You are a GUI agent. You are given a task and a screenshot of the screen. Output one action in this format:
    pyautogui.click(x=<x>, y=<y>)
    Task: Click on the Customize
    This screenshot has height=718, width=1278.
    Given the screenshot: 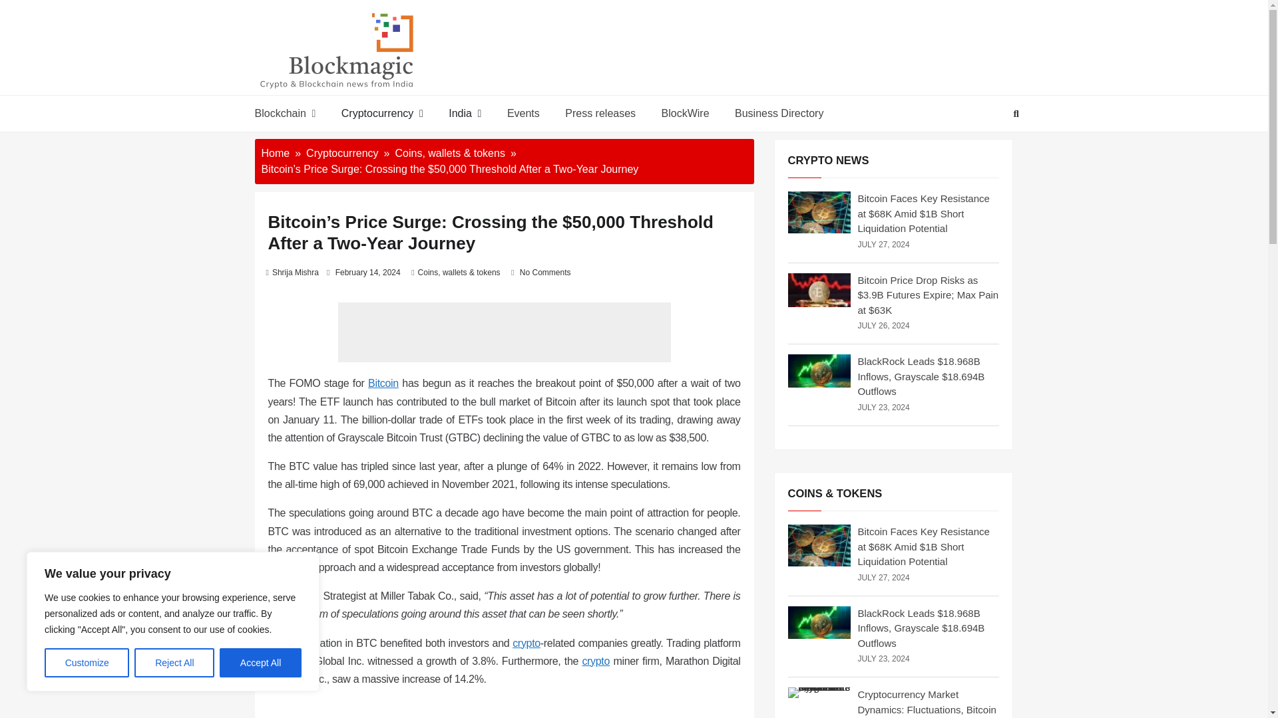 What is the action you would take?
    pyautogui.click(x=87, y=663)
    